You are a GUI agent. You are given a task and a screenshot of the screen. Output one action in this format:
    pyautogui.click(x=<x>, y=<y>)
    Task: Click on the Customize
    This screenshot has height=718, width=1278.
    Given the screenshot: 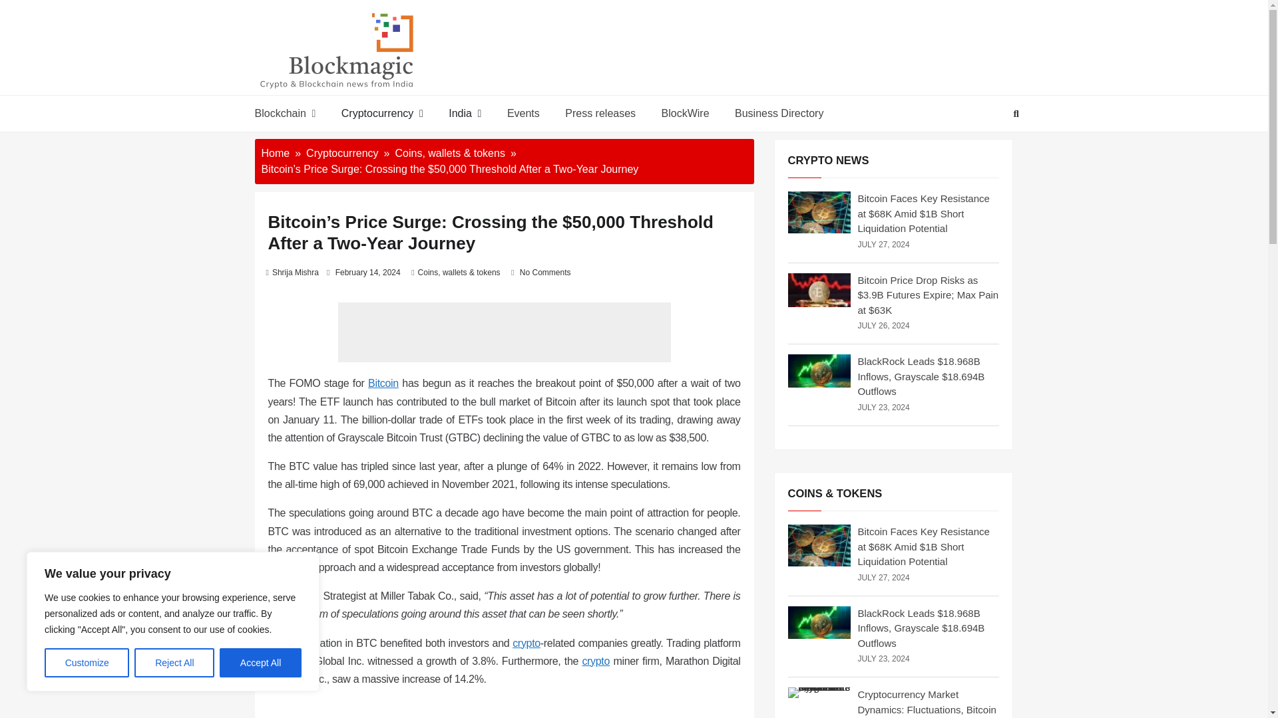 What is the action you would take?
    pyautogui.click(x=87, y=663)
    